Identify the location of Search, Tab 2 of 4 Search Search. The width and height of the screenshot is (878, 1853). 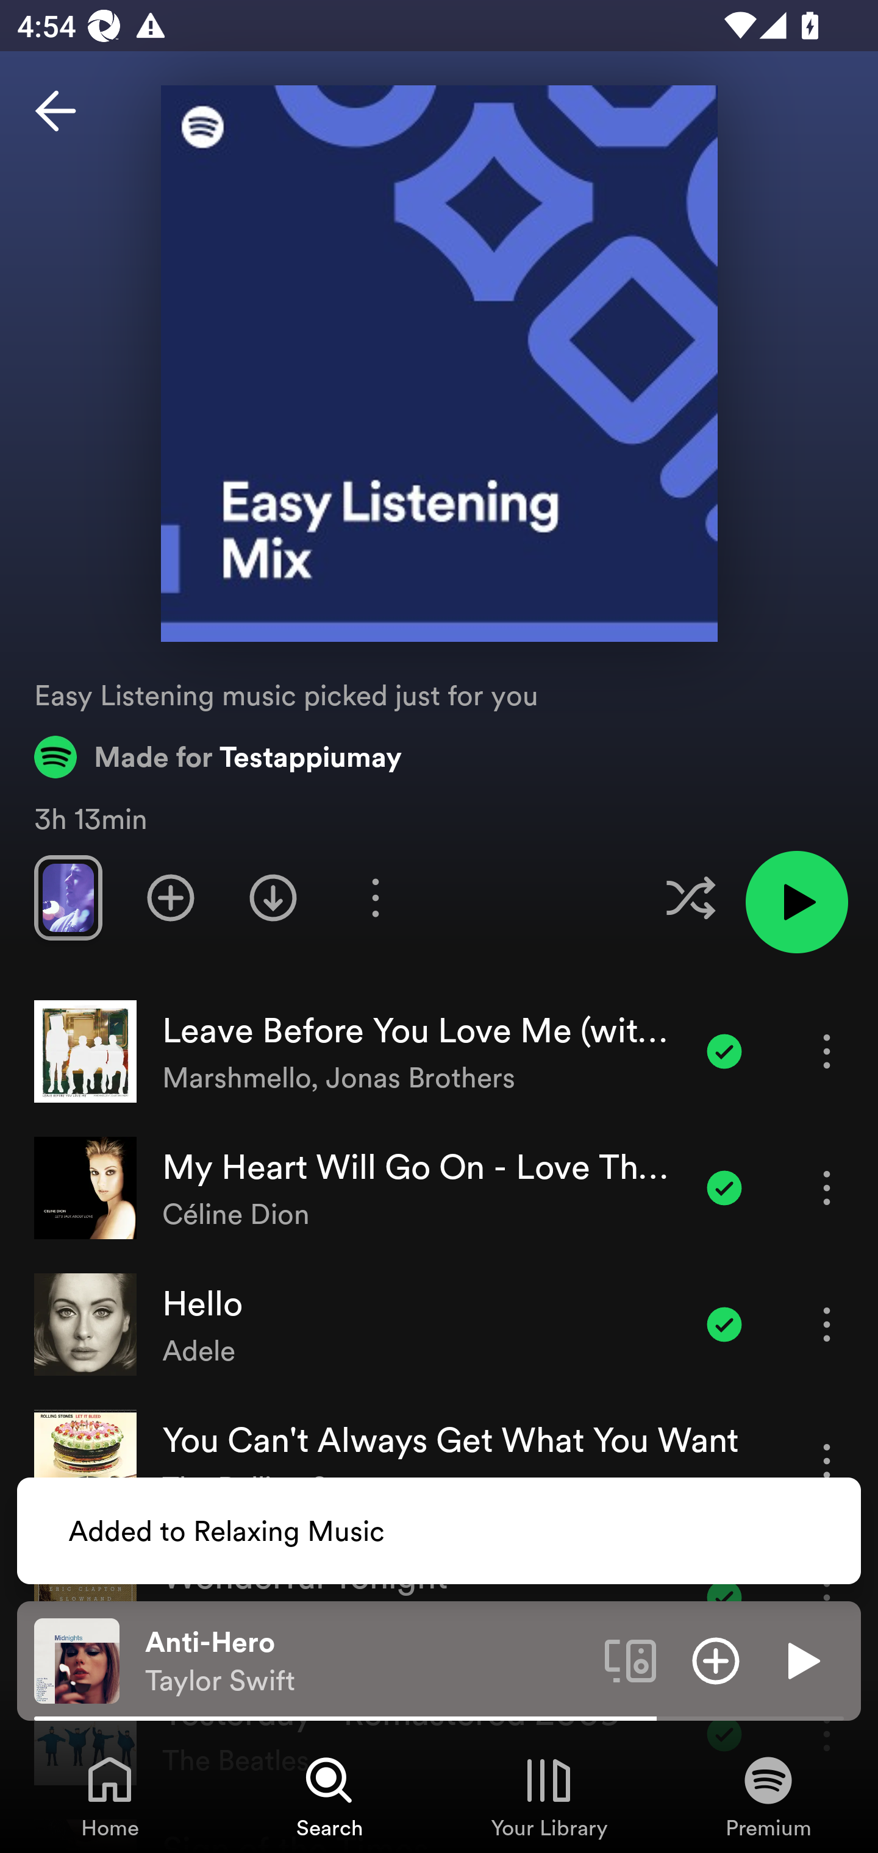
(329, 1796).